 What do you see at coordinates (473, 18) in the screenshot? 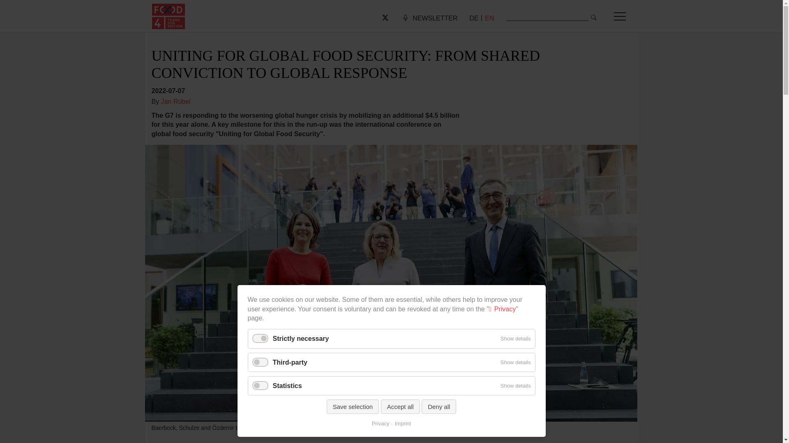
I see `Details` at bounding box center [473, 18].